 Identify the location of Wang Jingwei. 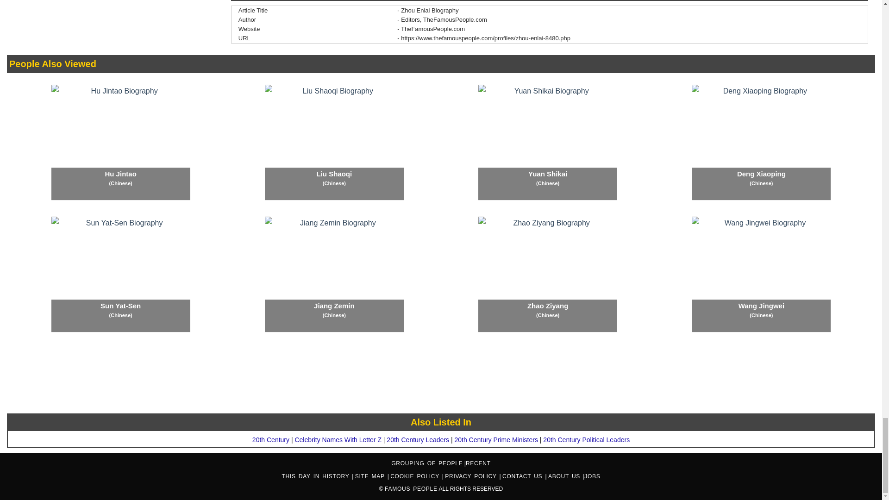
(761, 274).